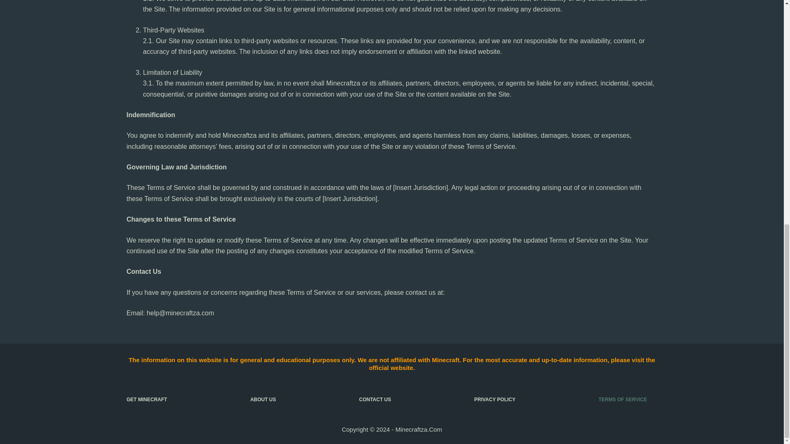  I want to click on GET MINECRAFT, so click(146, 400).